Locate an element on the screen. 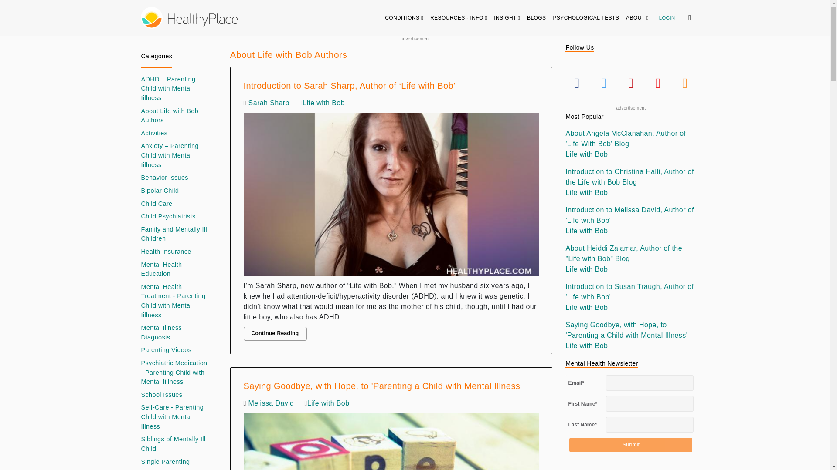  CONDITIONS is located at coordinates (404, 17).